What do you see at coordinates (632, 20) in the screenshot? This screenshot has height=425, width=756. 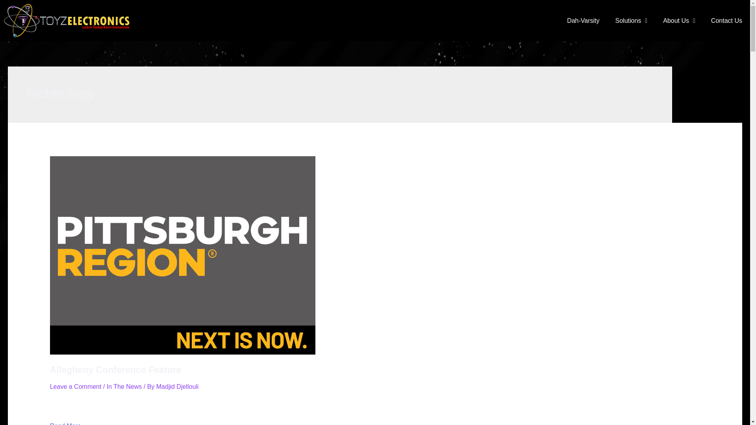 I see `Solutions` at bounding box center [632, 20].